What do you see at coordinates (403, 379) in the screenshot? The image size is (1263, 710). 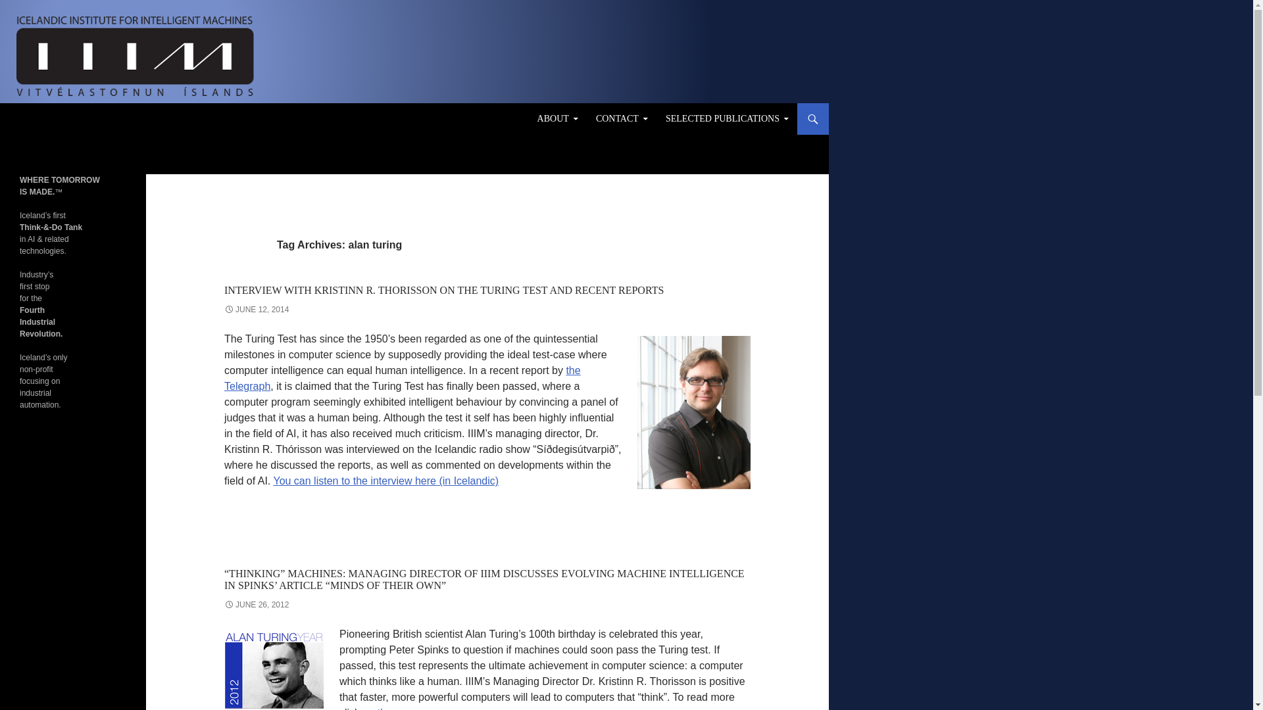 I see `the Telegraph` at bounding box center [403, 379].